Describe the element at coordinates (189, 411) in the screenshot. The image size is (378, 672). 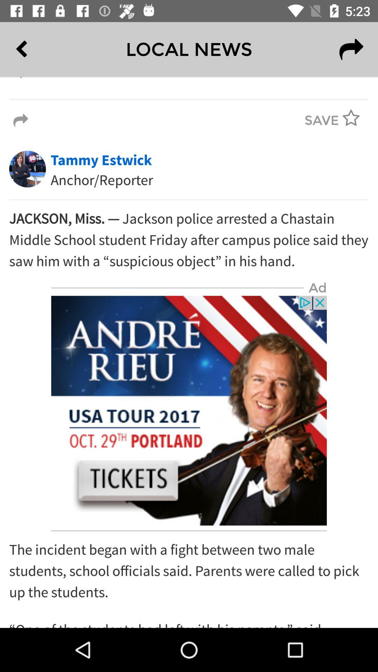
I see `go to advertisement` at that location.